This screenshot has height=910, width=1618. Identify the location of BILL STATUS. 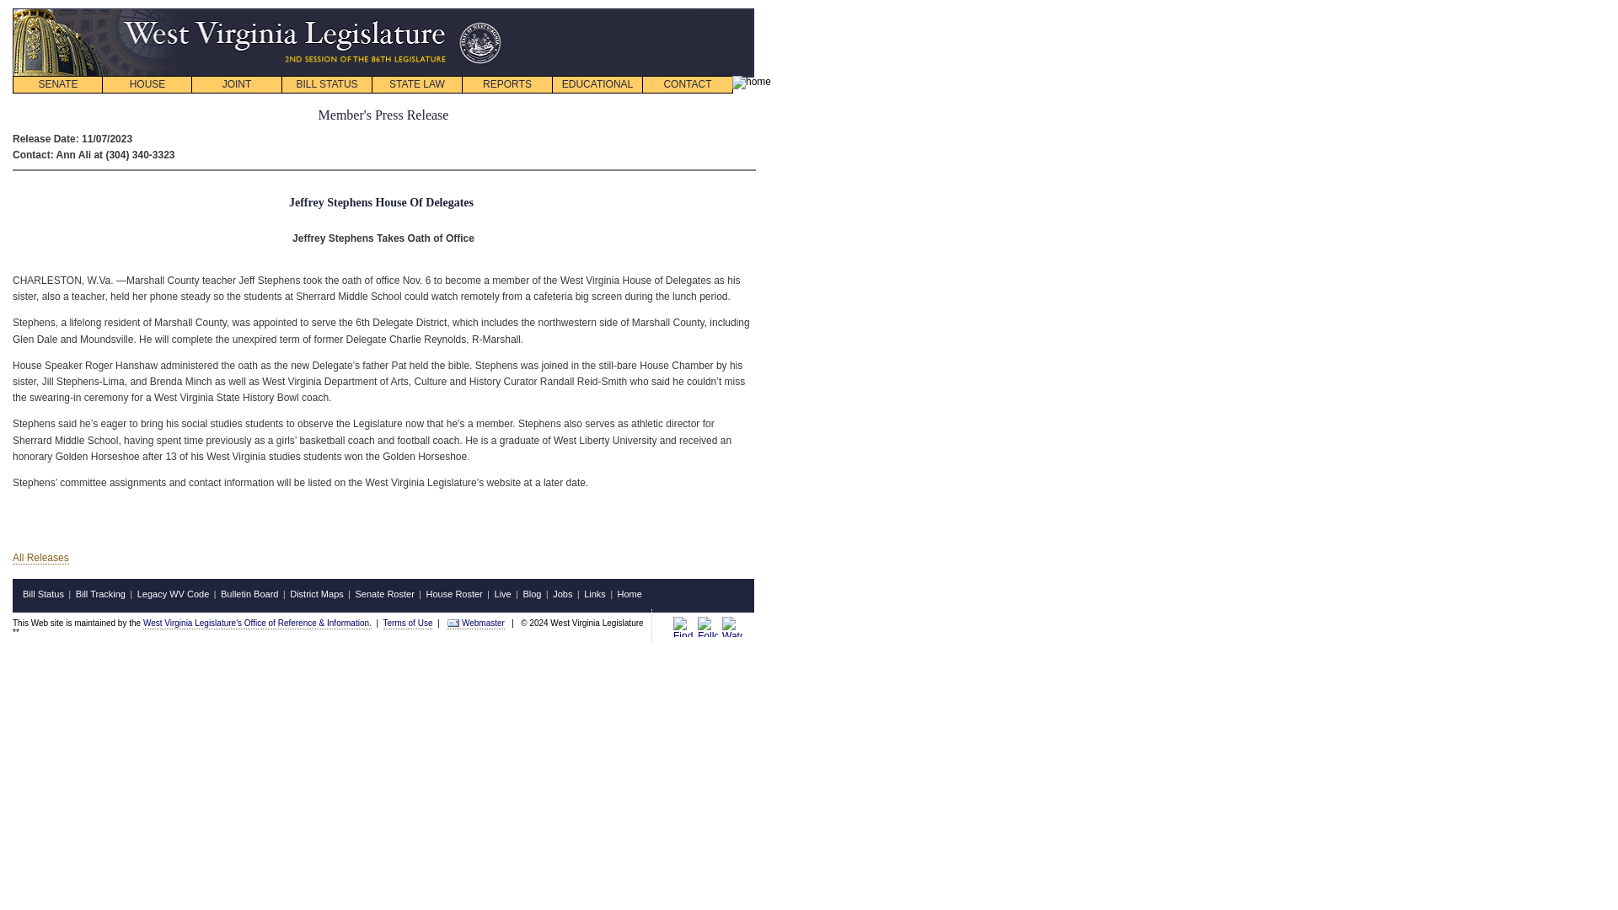
(327, 84).